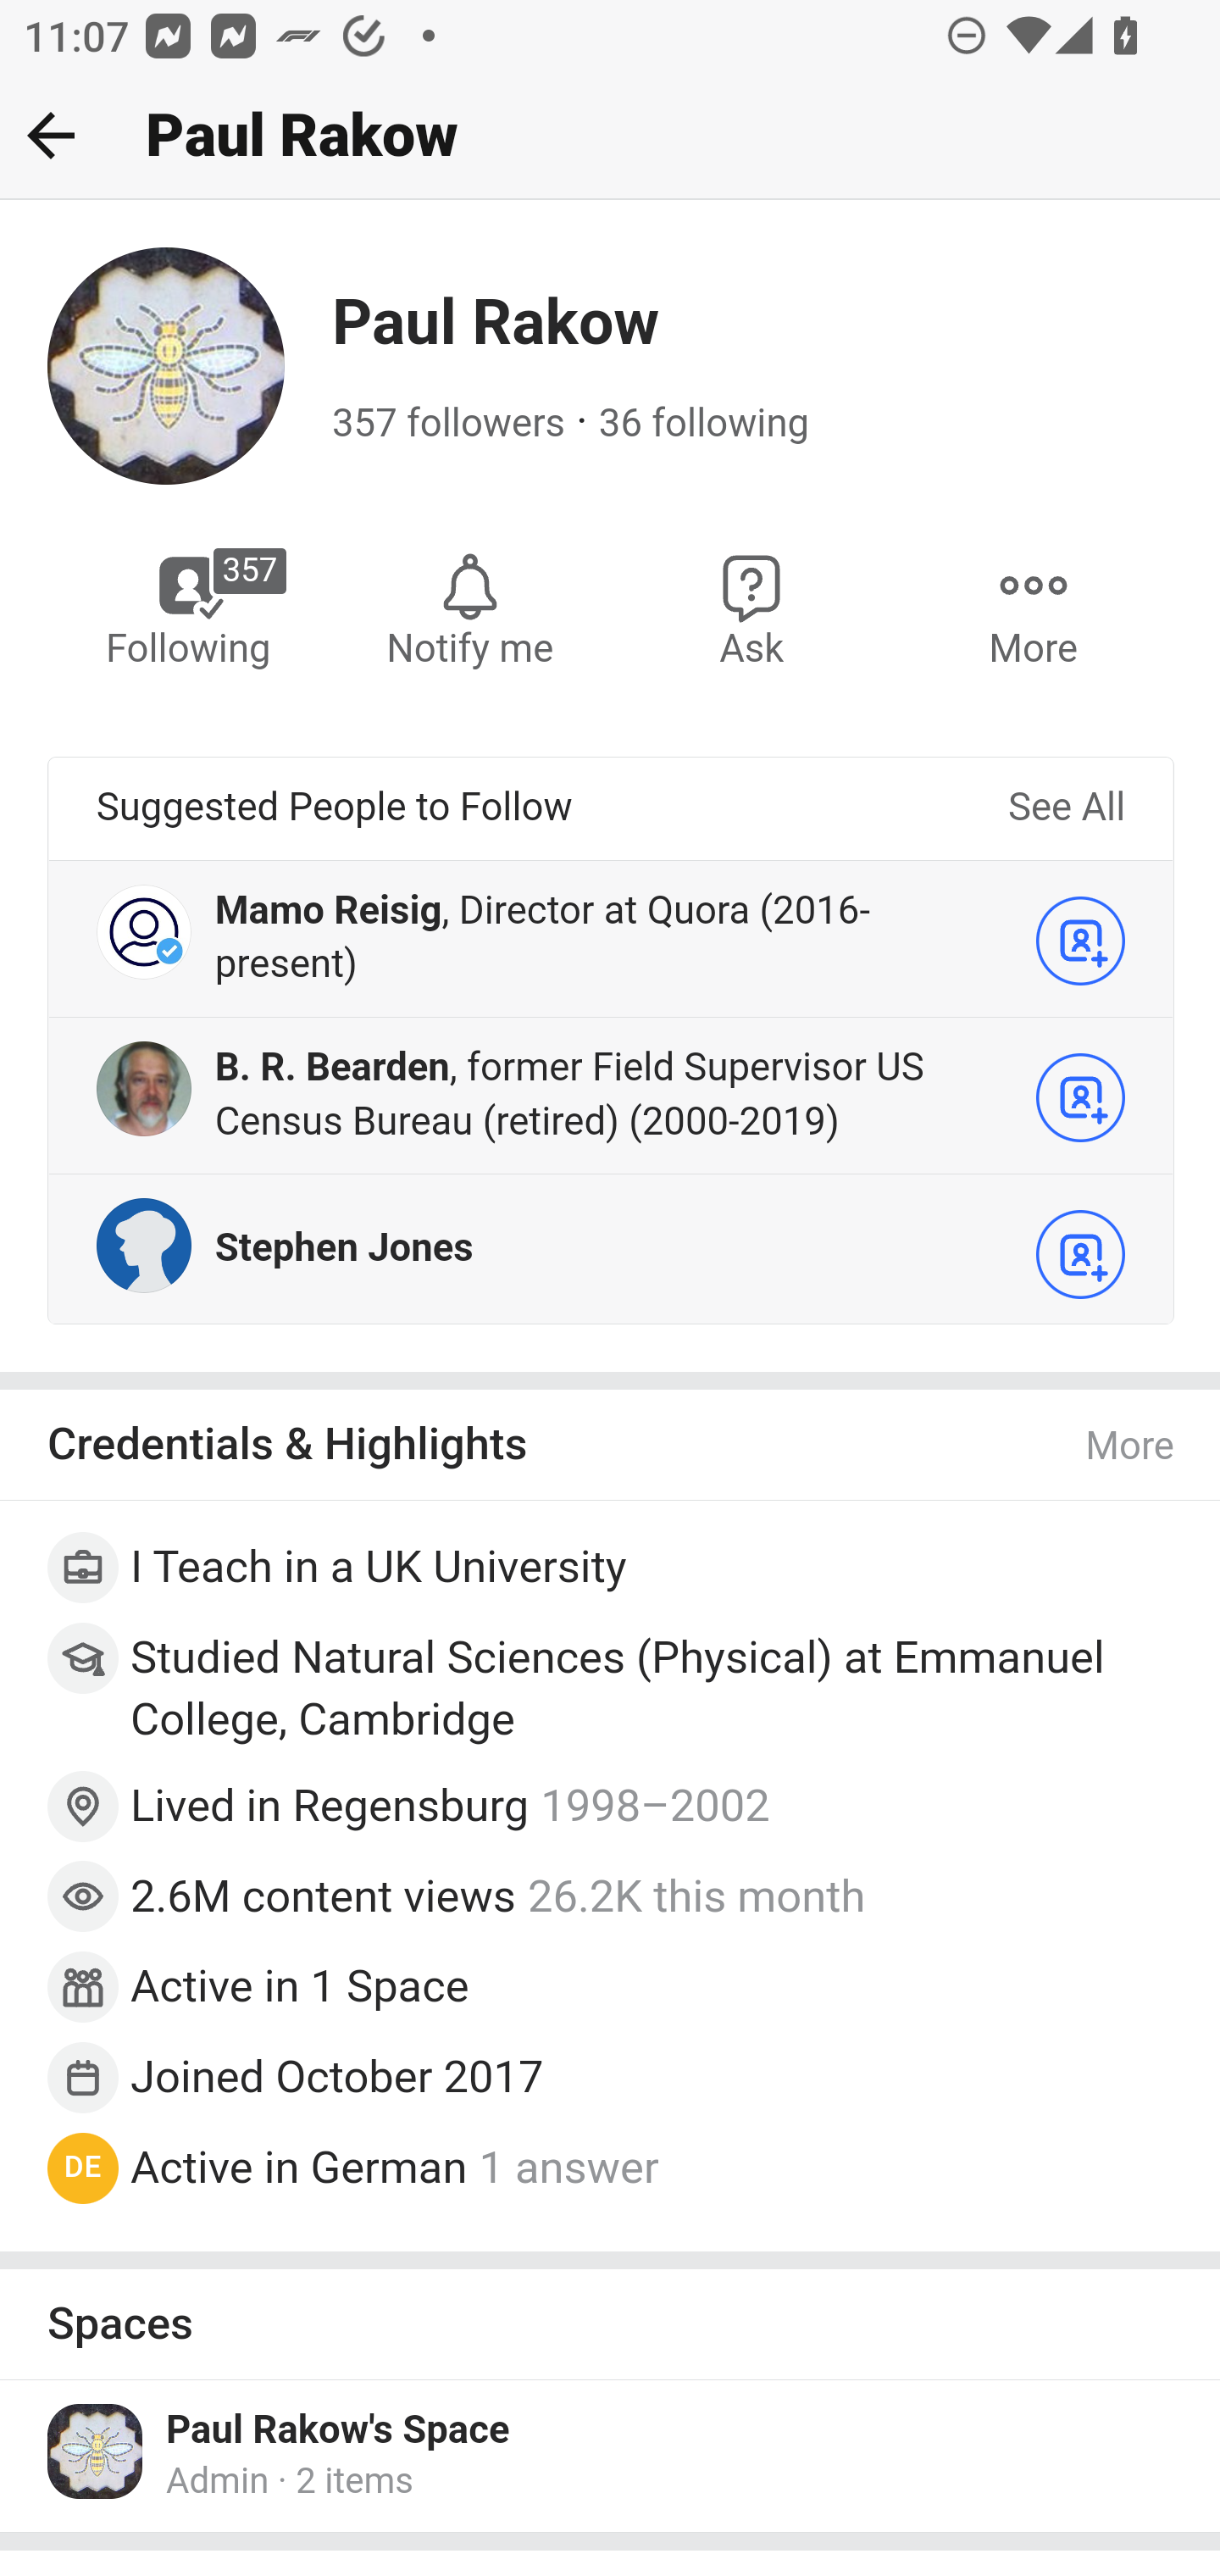  What do you see at coordinates (144, 1244) in the screenshot?
I see `Profile photo for Stephen Jones` at bounding box center [144, 1244].